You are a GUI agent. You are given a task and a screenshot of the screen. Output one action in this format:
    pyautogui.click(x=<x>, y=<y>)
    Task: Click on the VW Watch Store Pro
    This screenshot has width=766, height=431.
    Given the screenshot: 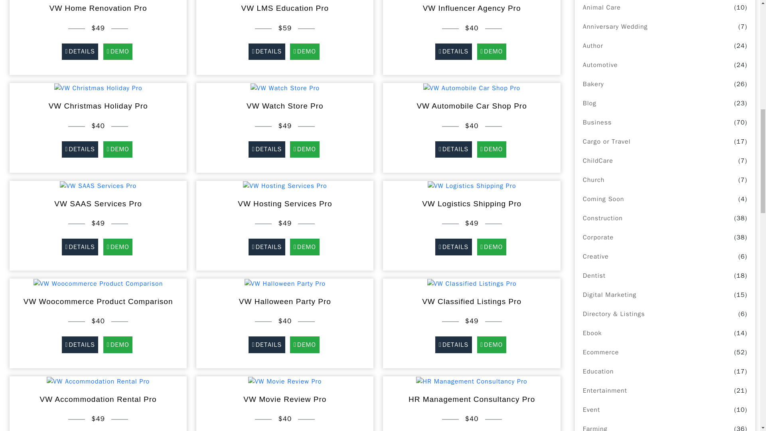 What is the action you would take?
    pyautogui.click(x=285, y=88)
    